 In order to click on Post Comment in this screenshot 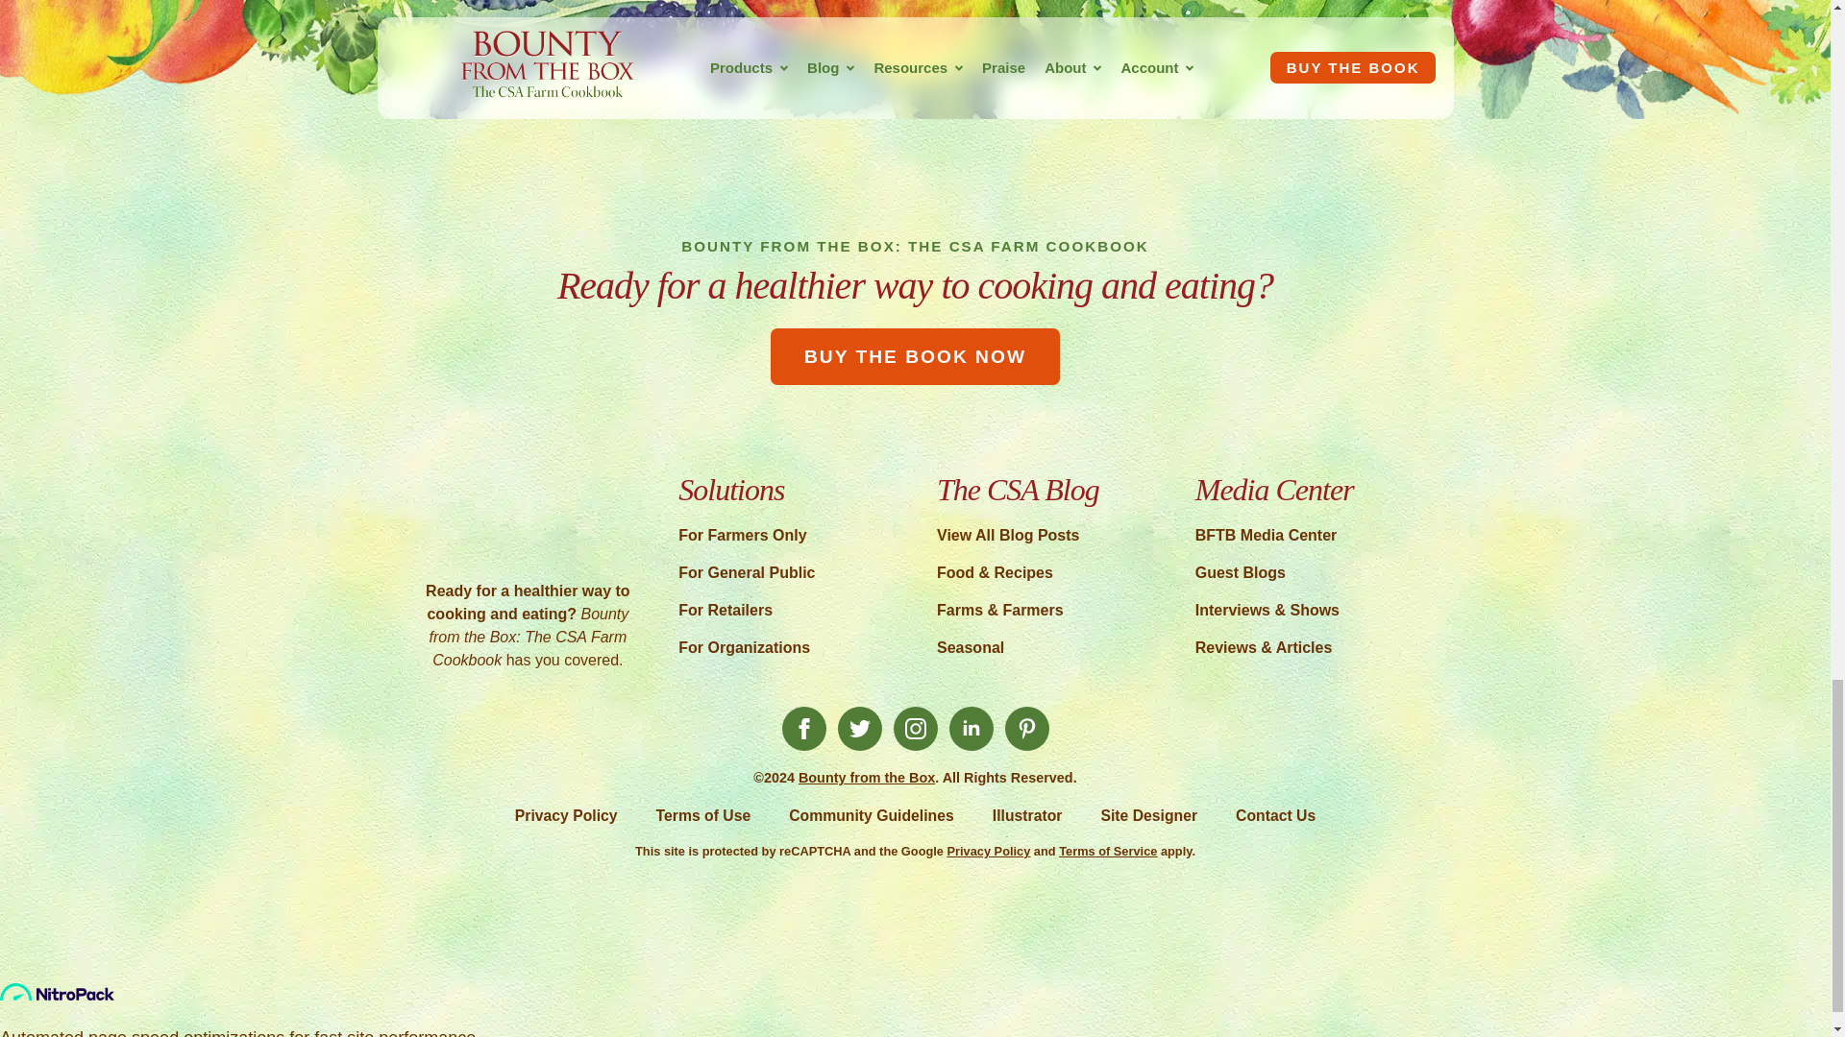, I will do `click(519, 31)`.